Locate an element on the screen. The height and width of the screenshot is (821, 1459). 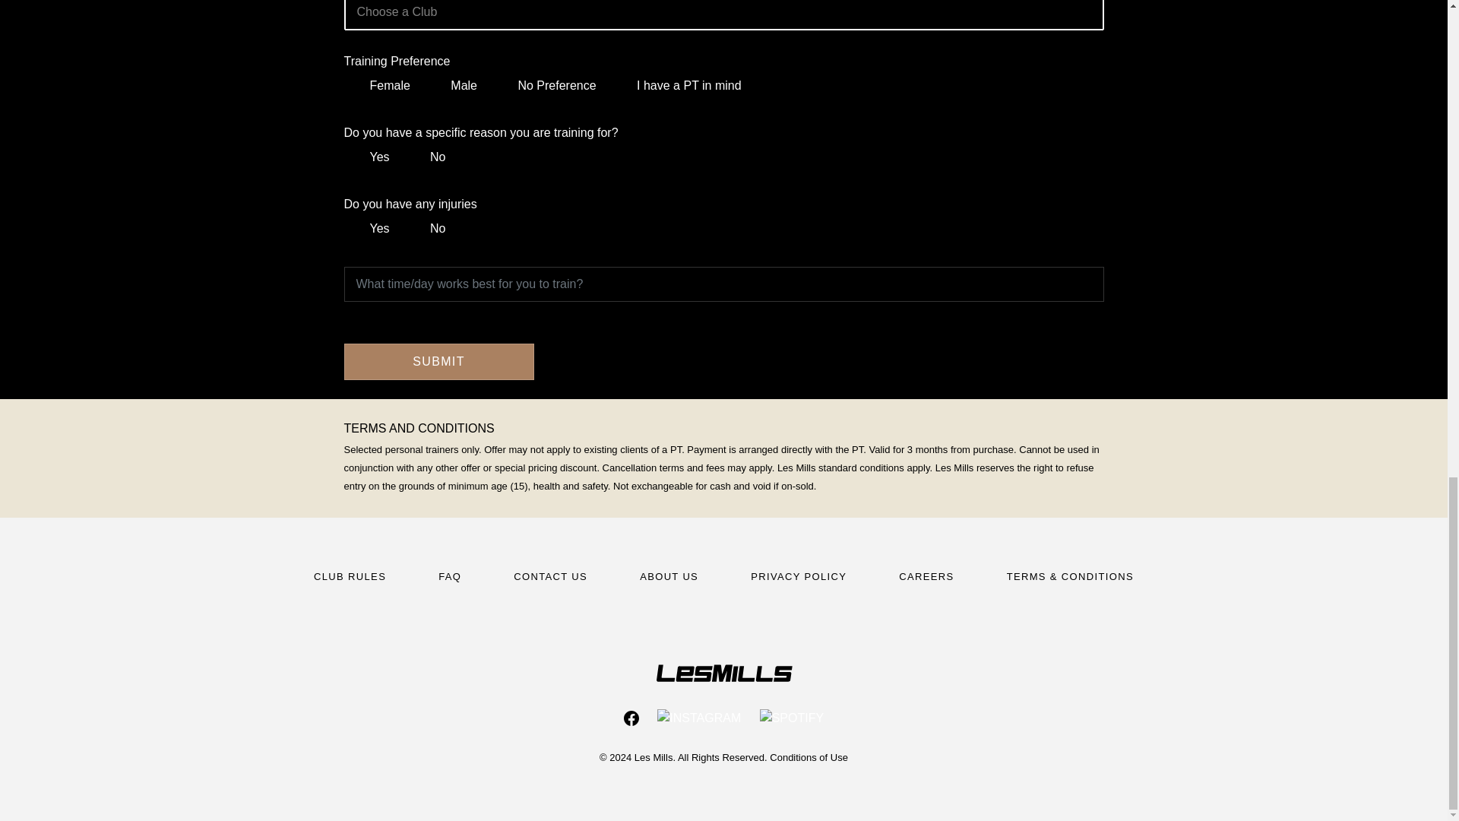
PRIVACY POLICY is located at coordinates (798, 576).